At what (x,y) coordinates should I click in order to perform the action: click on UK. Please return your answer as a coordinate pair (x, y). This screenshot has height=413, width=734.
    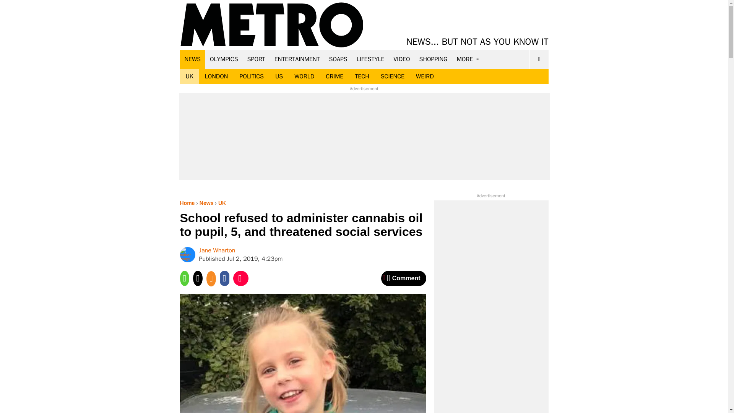
    Looking at the image, I should click on (189, 76).